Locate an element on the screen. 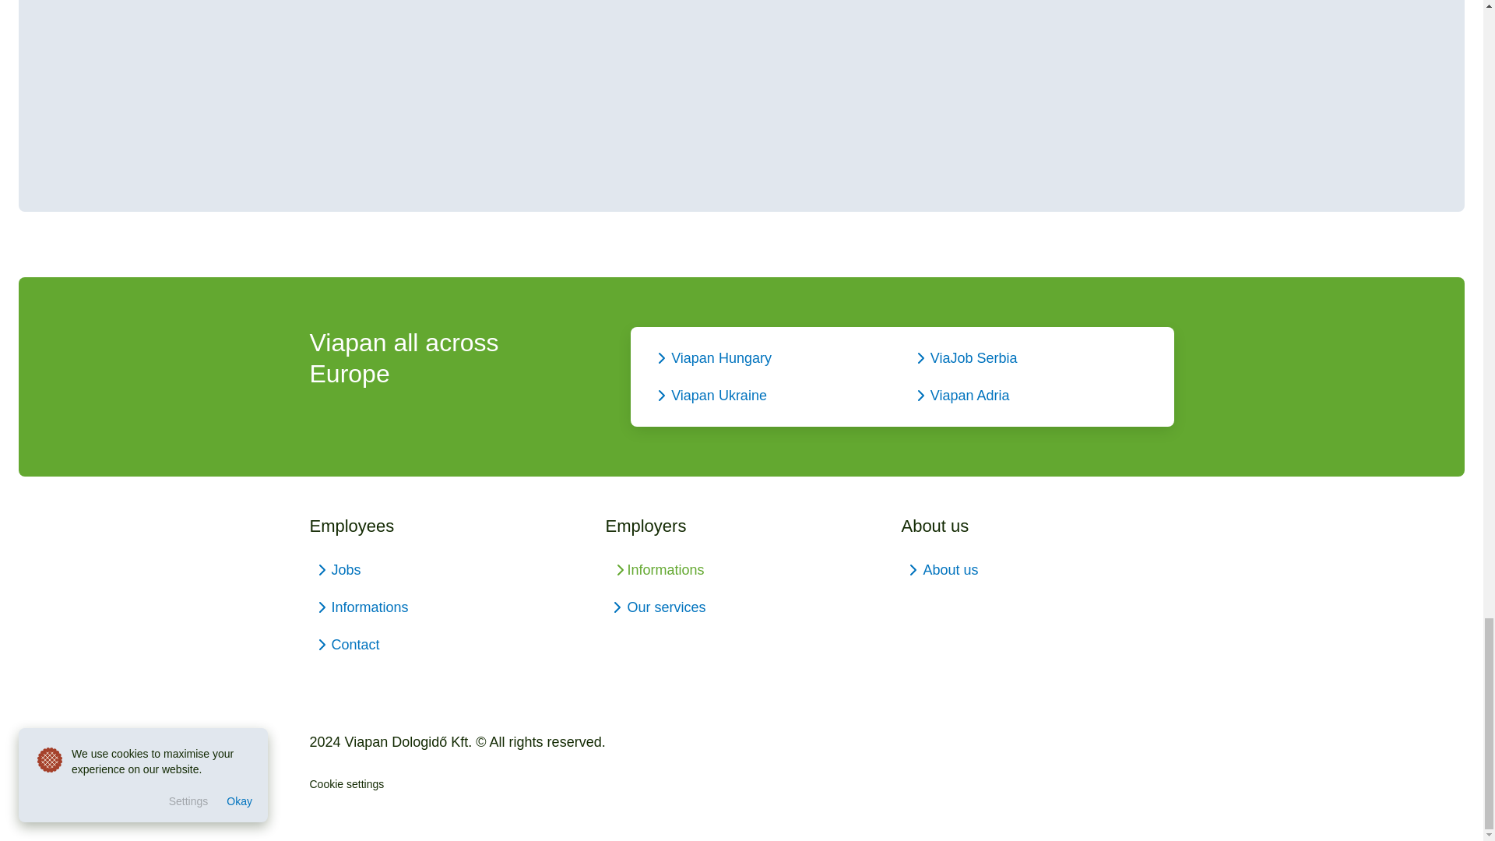  Viapan Hungary is located at coordinates (772, 358).